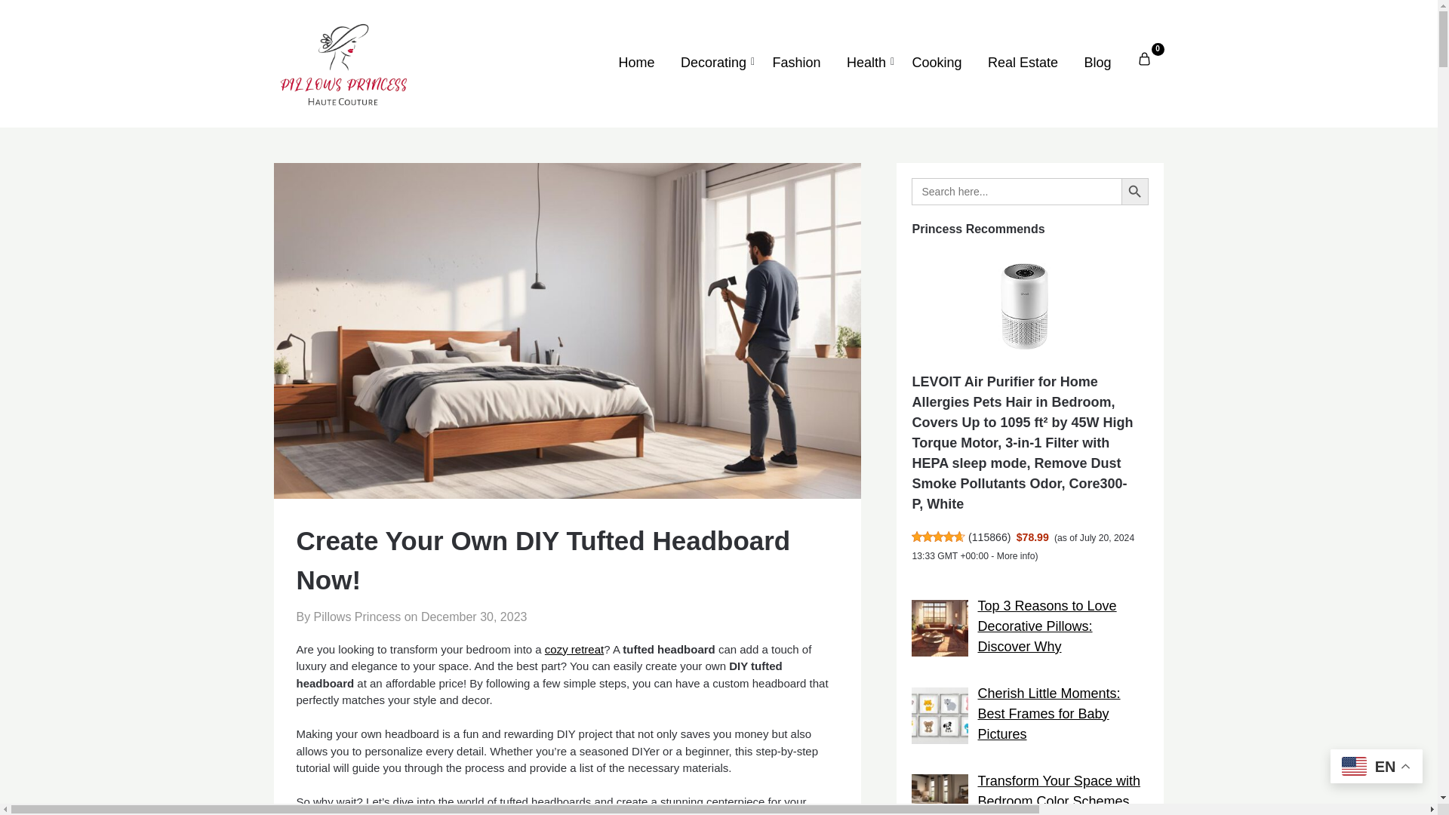 This screenshot has height=815, width=1449. I want to click on Blog, so click(1097, 63).